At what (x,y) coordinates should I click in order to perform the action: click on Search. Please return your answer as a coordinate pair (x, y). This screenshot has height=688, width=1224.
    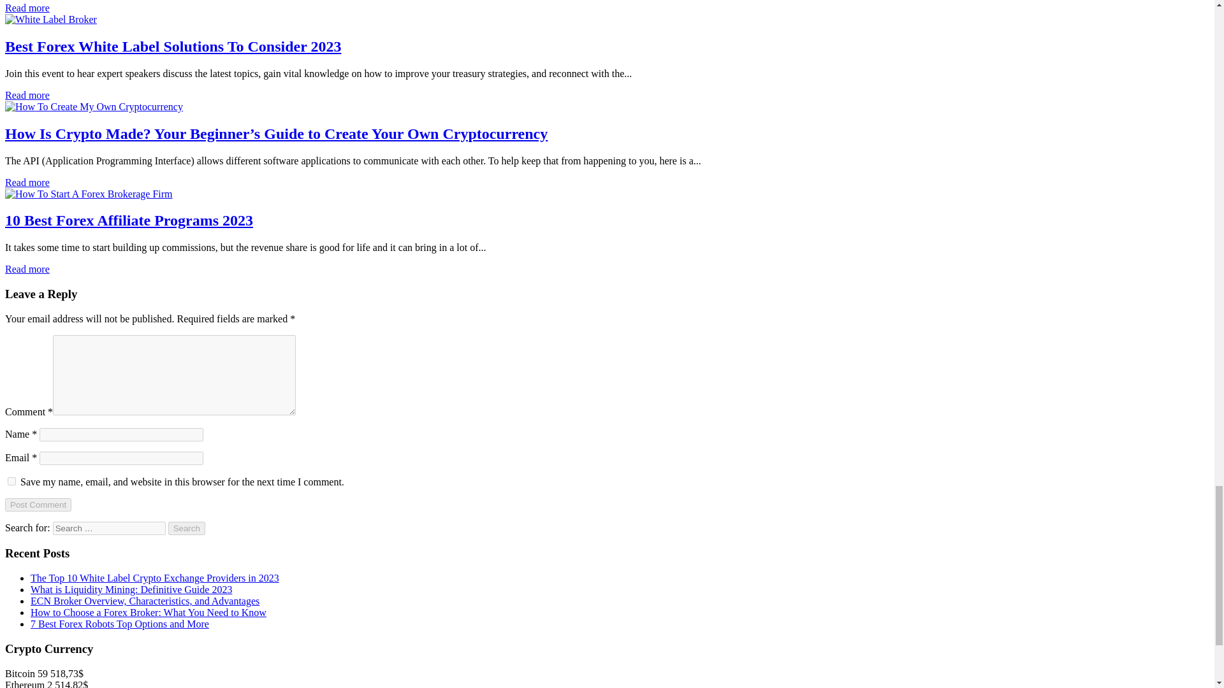
    Looking at the image, I should click on (187, 528).